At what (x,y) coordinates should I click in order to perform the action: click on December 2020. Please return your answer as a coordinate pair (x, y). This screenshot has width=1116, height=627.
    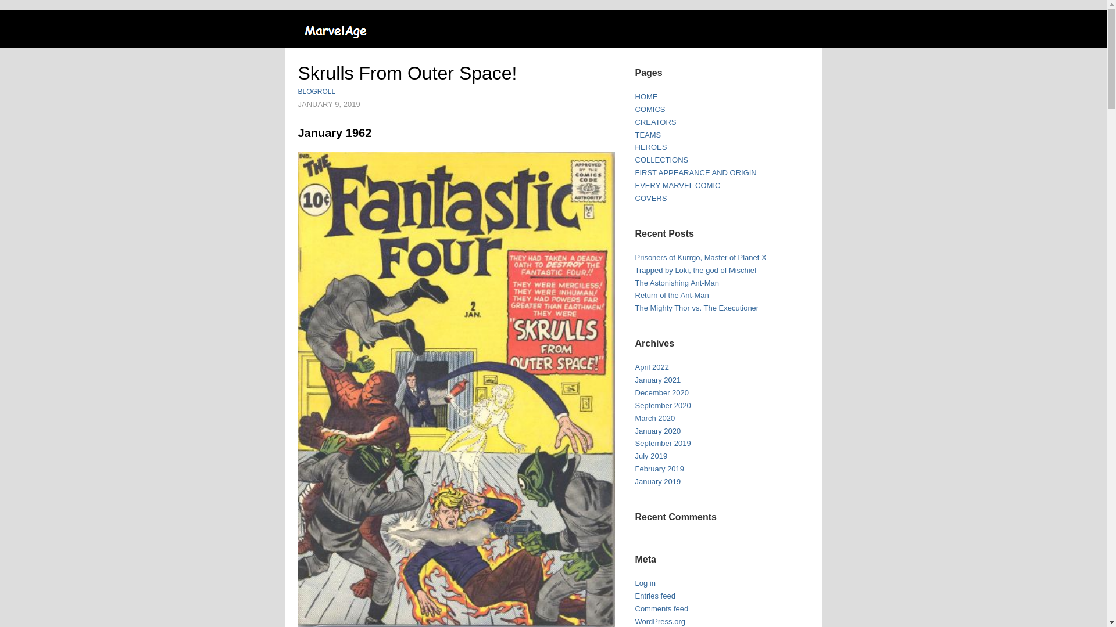
    Looking at the image, I should click on (661, 392).